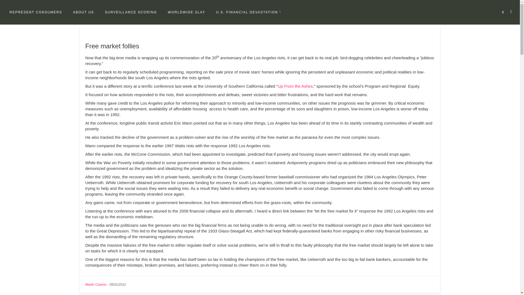 The height and width of the screenshot is (295, 524). What do you see at coordinates (35, 12) in the screenshot?
I see `REPRESENT CONSUMERS` at bounding box center [35, 12].